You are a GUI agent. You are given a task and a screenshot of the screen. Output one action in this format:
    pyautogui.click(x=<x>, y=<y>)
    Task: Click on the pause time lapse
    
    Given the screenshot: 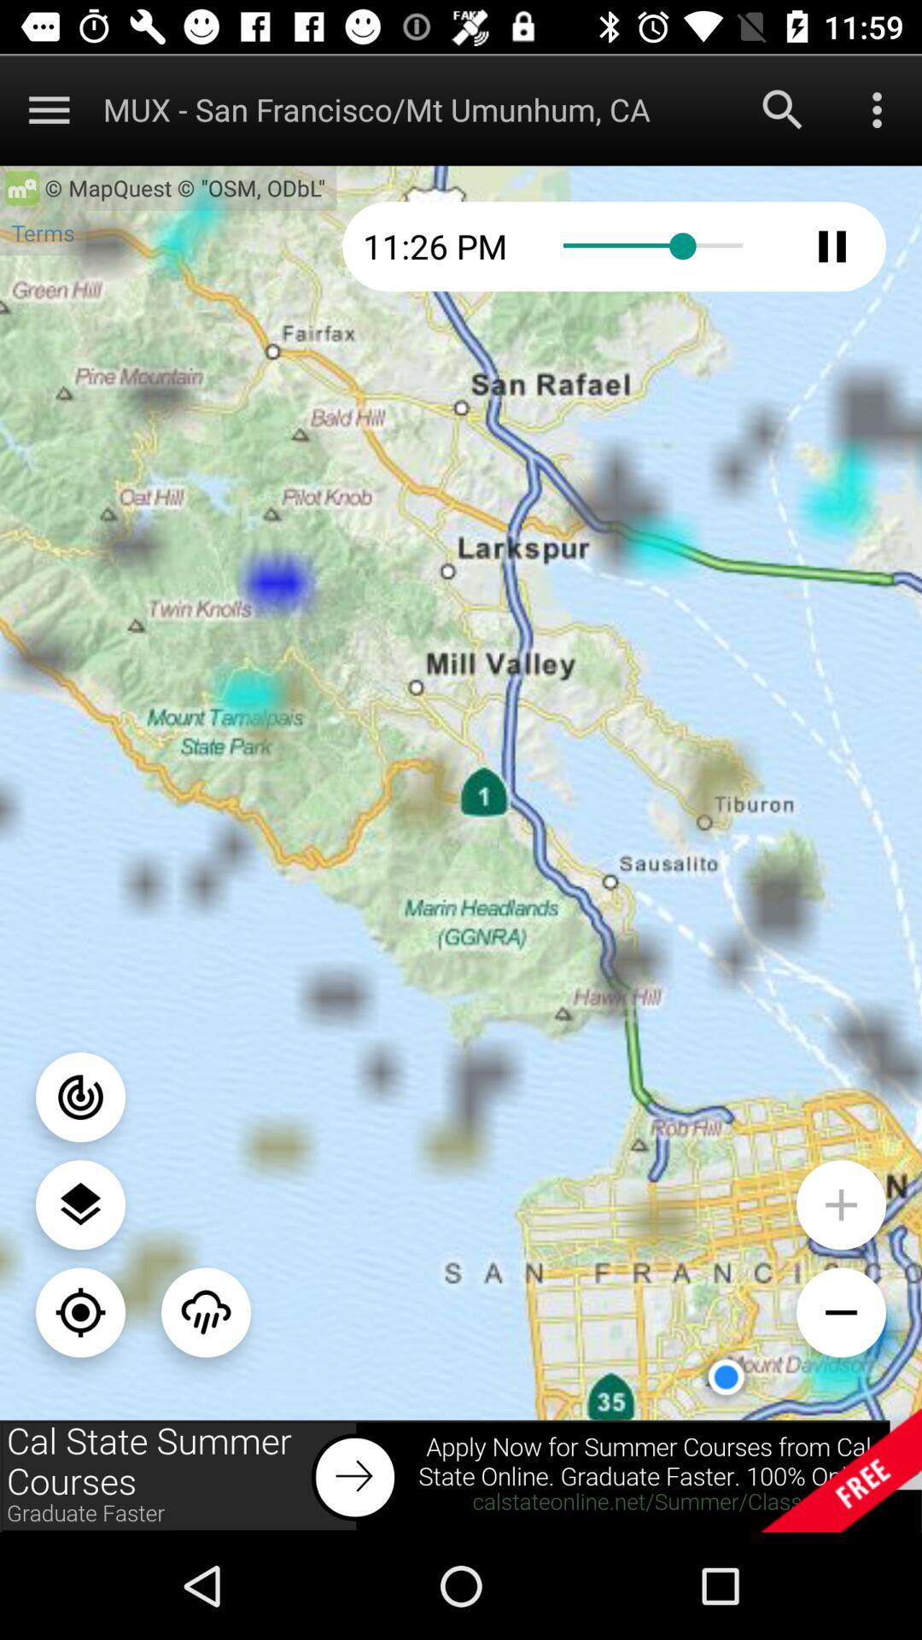 What is the action you would take?
    pyautogui.click(x=832, y=246)
    